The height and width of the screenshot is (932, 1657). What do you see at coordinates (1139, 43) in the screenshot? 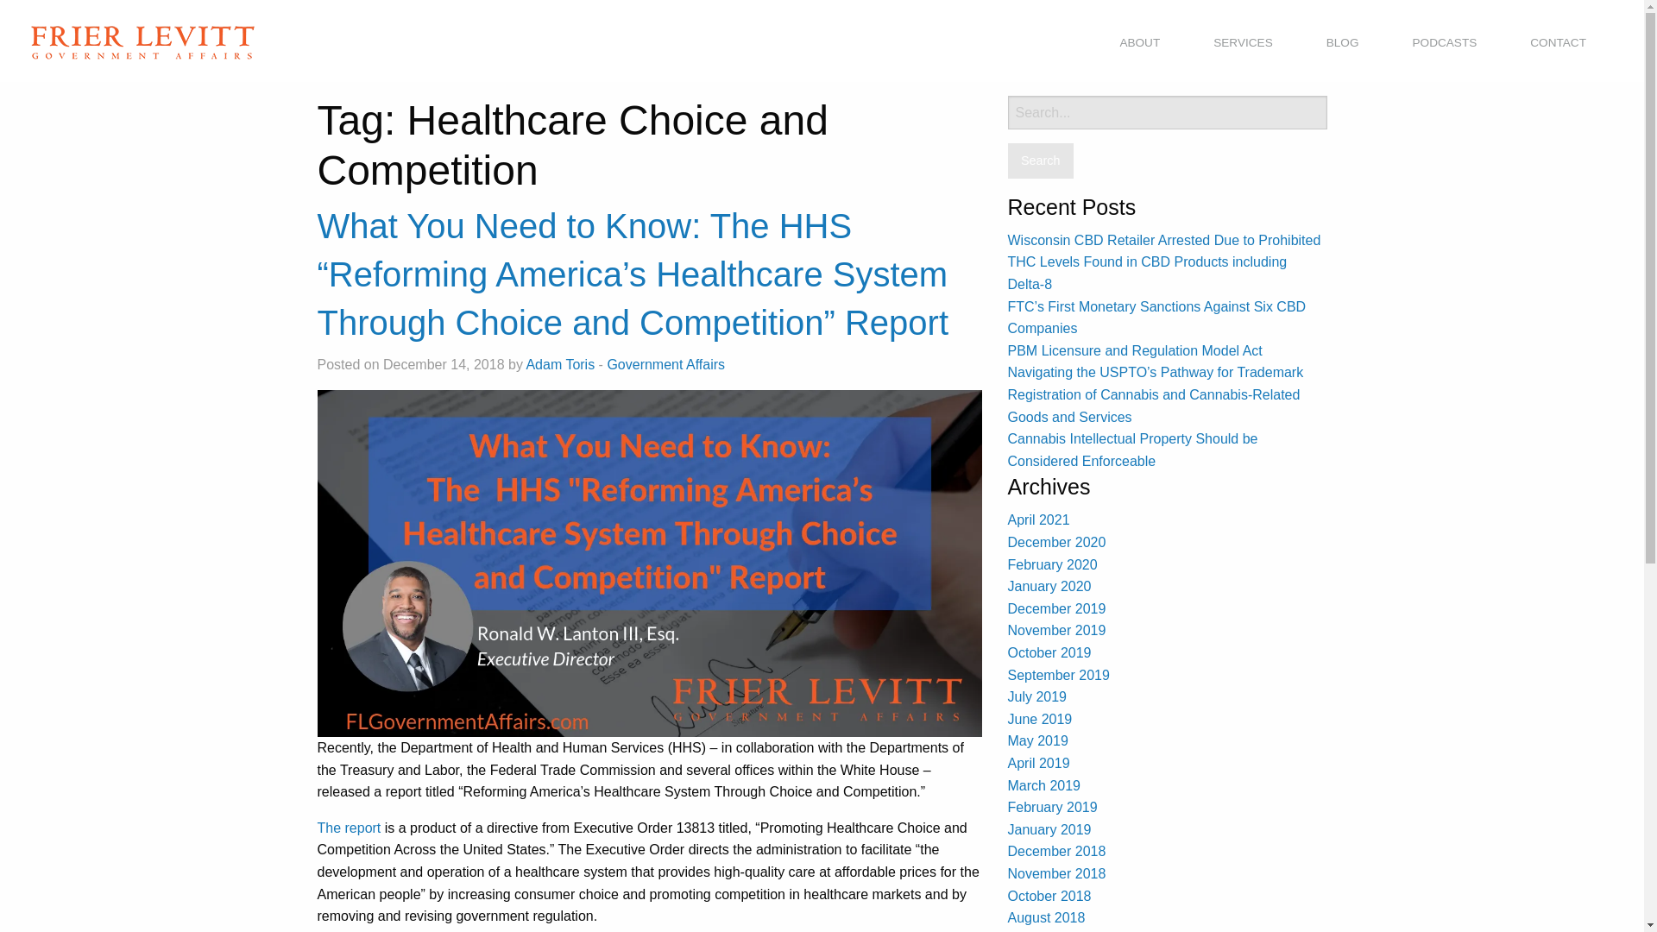
I see `ABOUT` at bounding box center [1139, 43].